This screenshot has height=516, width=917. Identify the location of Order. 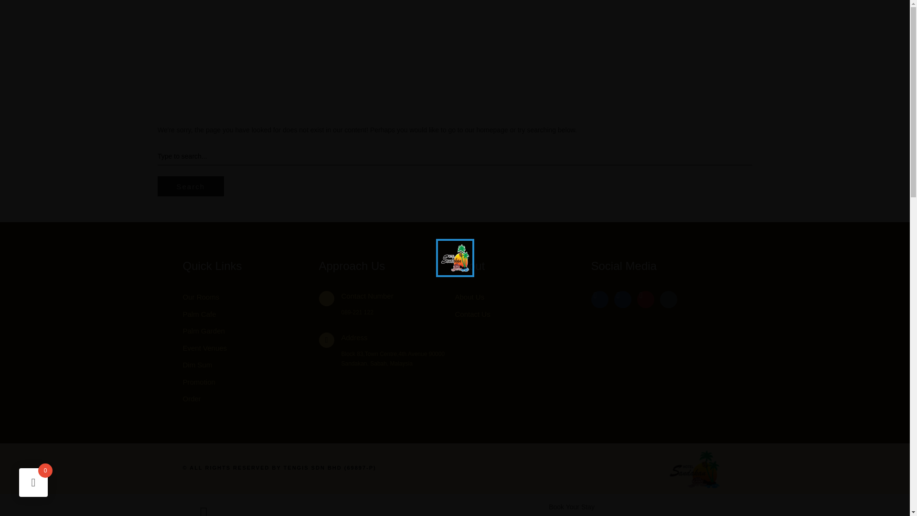
(250, 398).